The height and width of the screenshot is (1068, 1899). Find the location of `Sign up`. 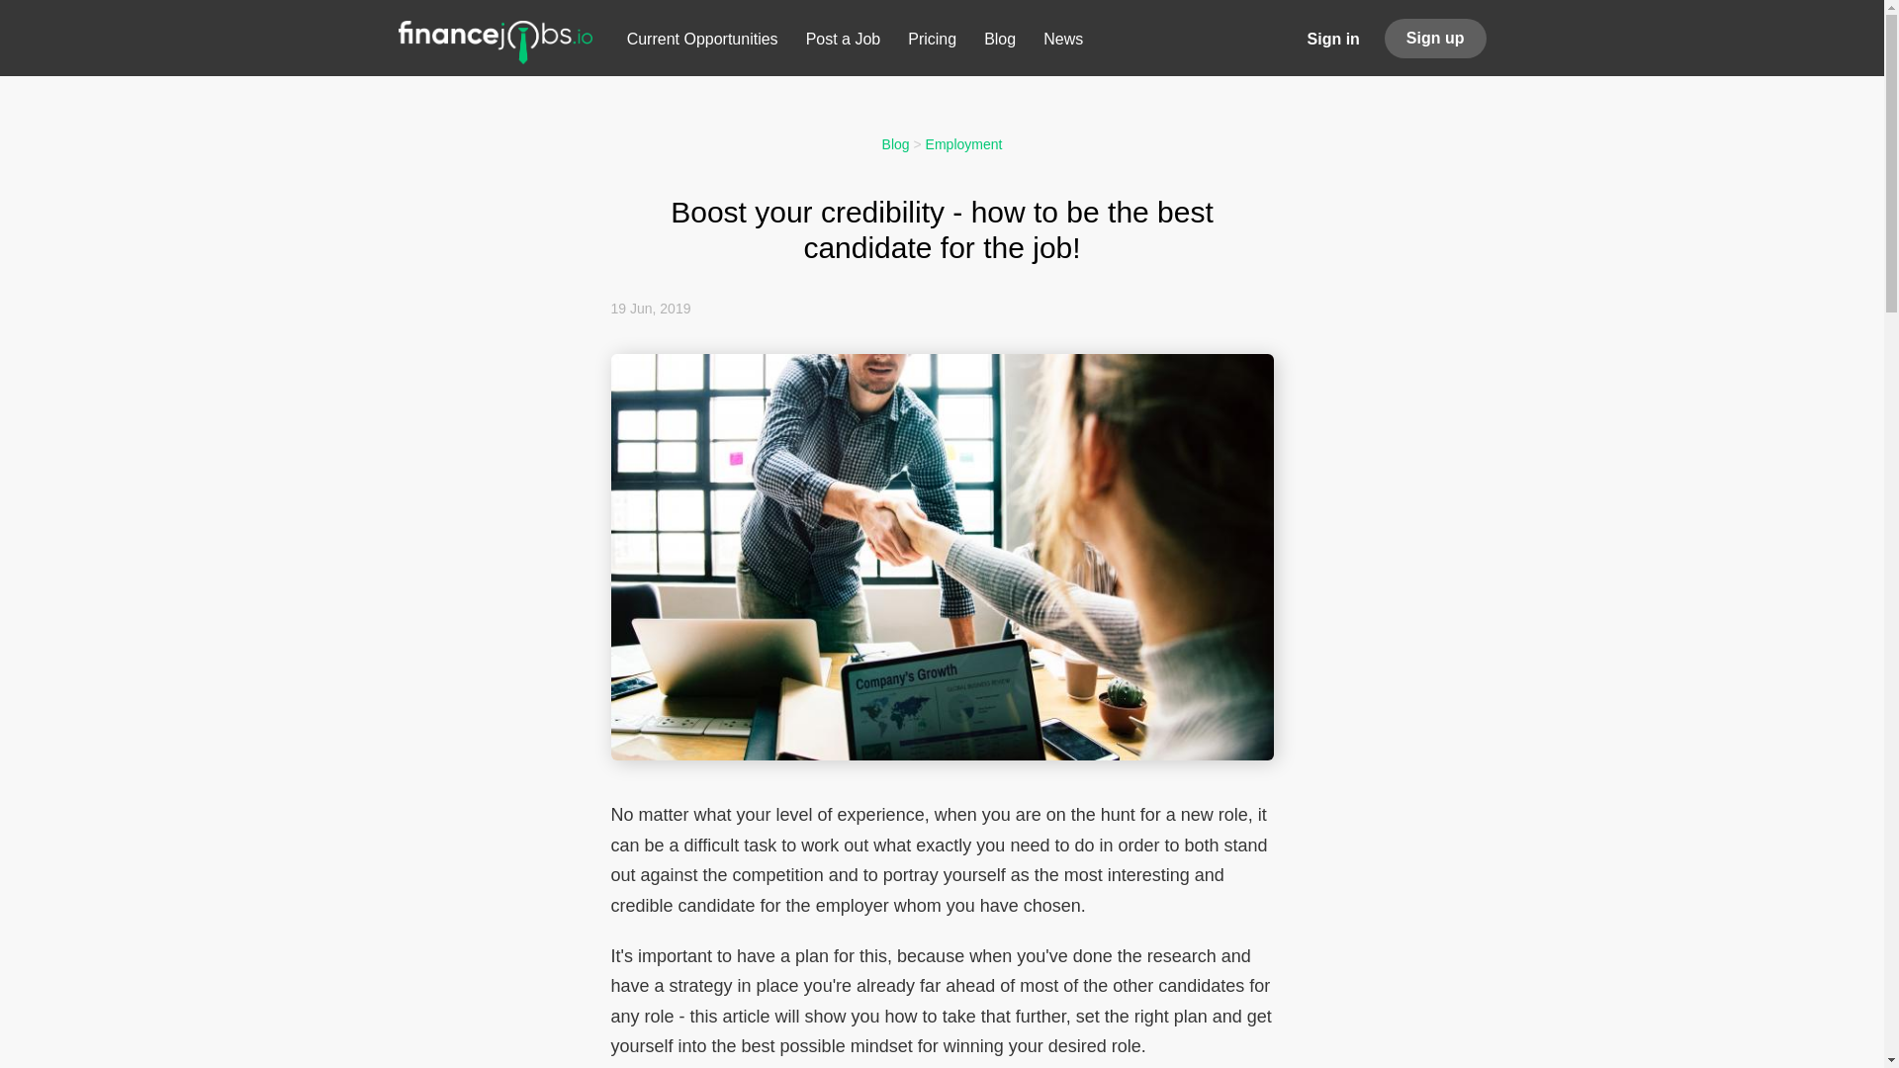

Sign up is located at coordinates (1435, 39).